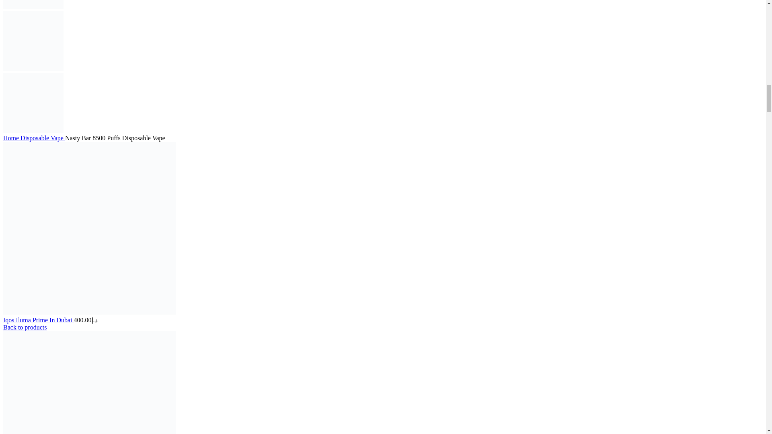 The width and height of the screenshot is (772, 434). Describe the element at coordinates (12, 138) in the screenshot. I see `Home` at that location.